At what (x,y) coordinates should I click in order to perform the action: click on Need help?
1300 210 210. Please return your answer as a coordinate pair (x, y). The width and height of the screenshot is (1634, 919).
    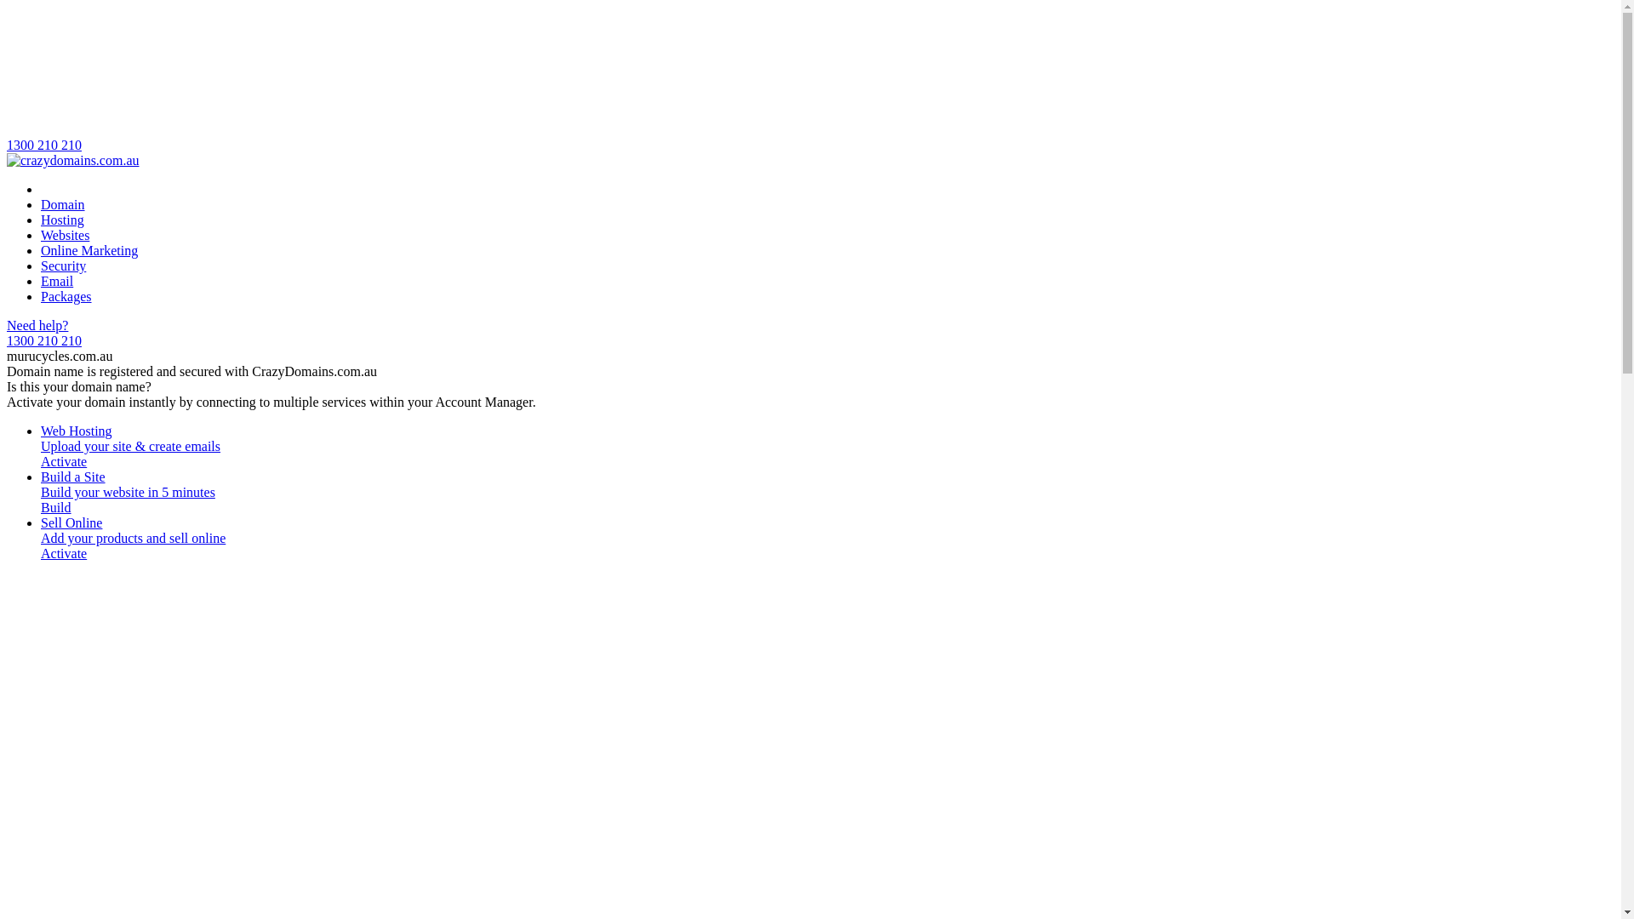
    Looking at the image, I should click on (810, 334).